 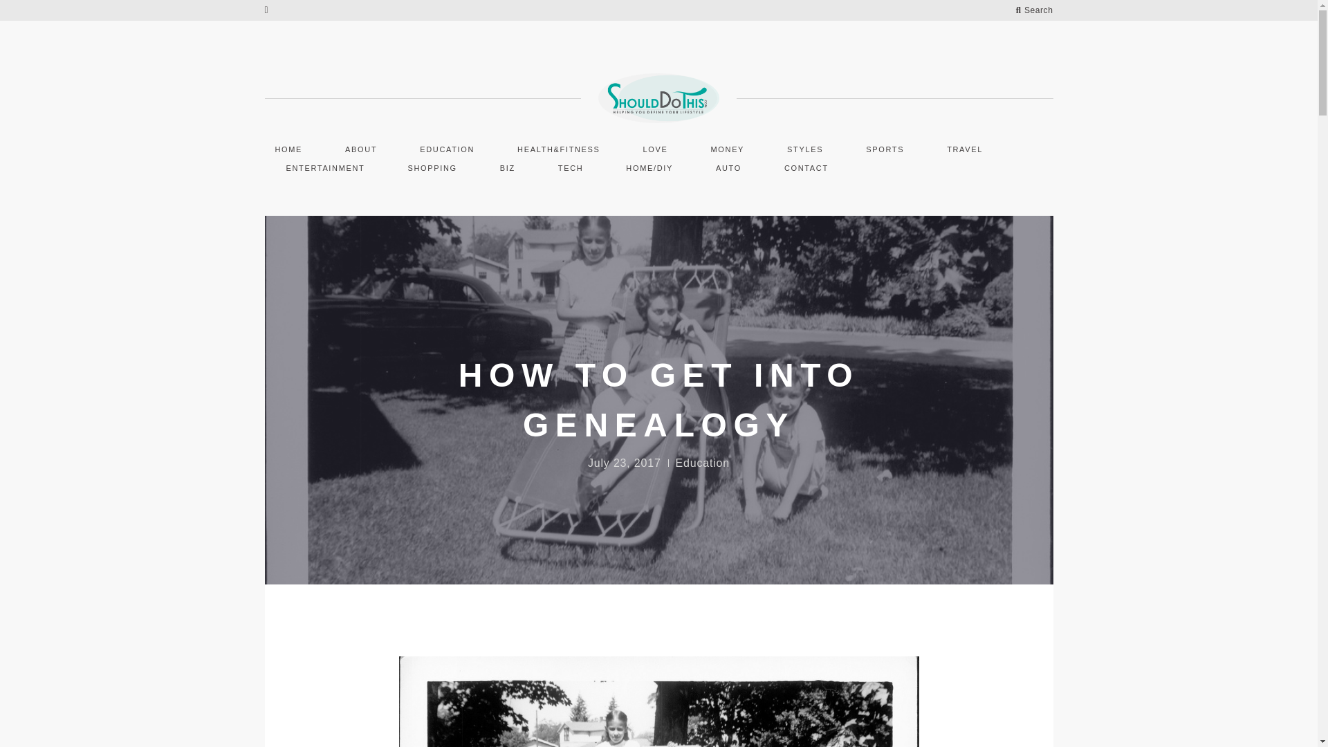 I want to click on CONTACT, so click(x=806, y=166).